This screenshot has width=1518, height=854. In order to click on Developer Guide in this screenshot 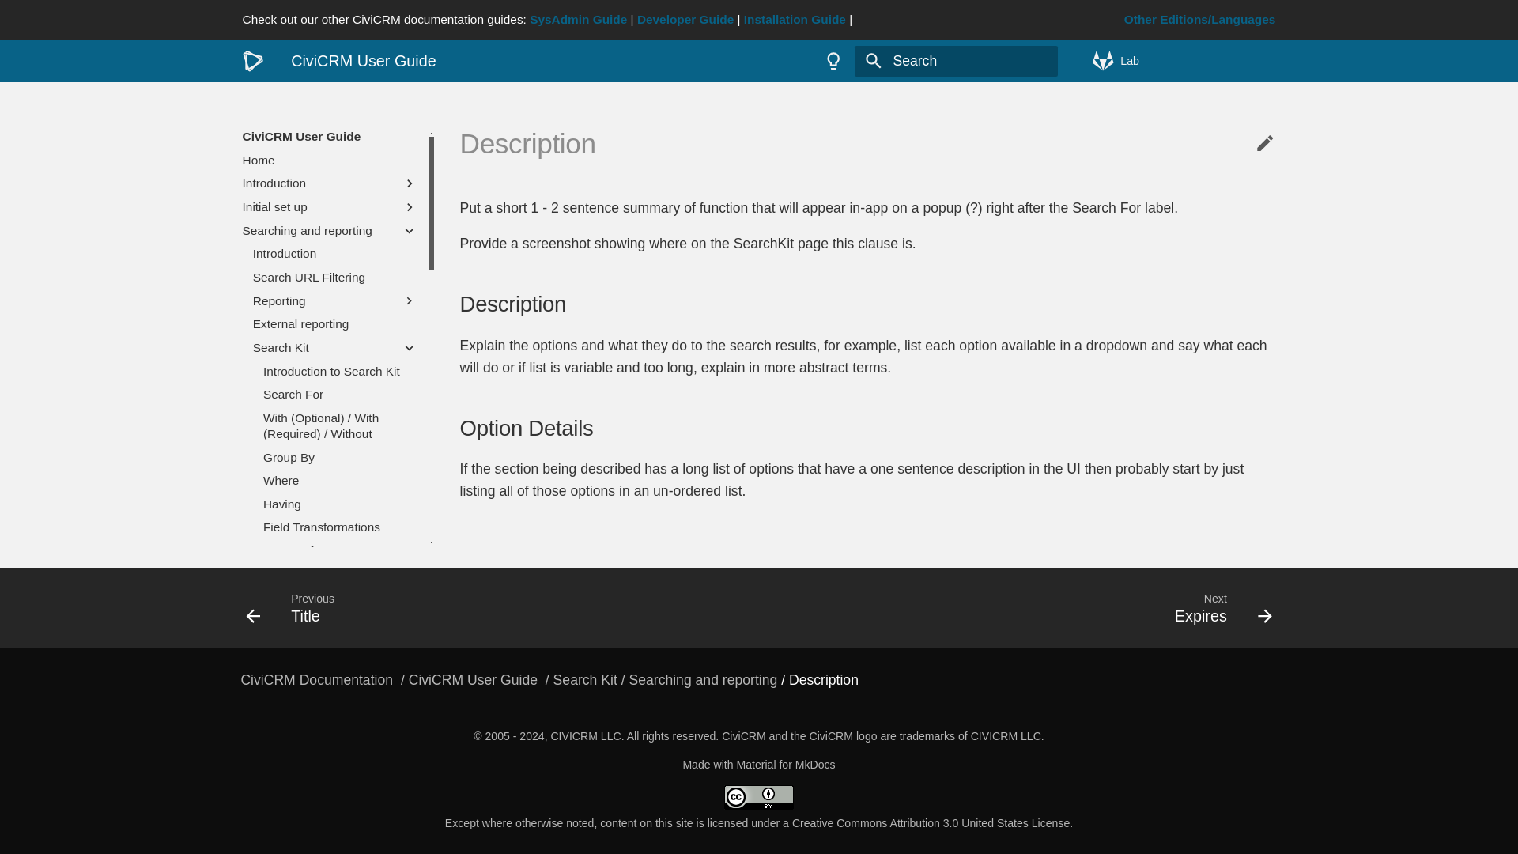, I will do `click(685, 19)`.